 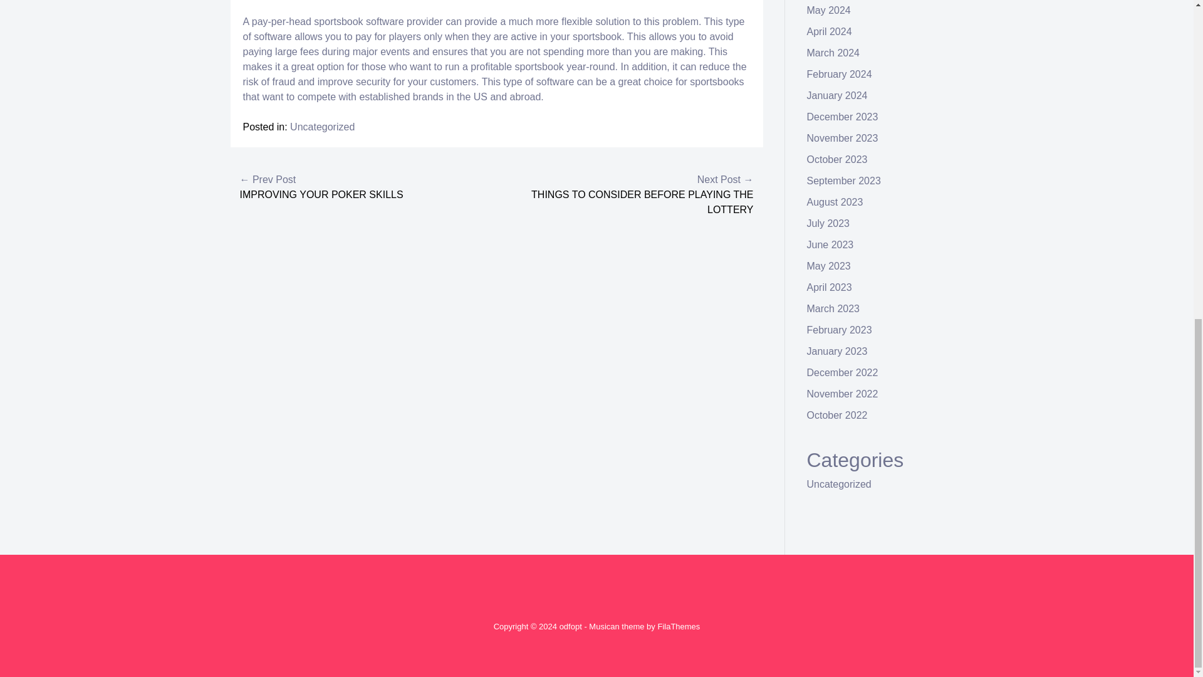 I want to click on January 2024, so click(x=837, y=95).